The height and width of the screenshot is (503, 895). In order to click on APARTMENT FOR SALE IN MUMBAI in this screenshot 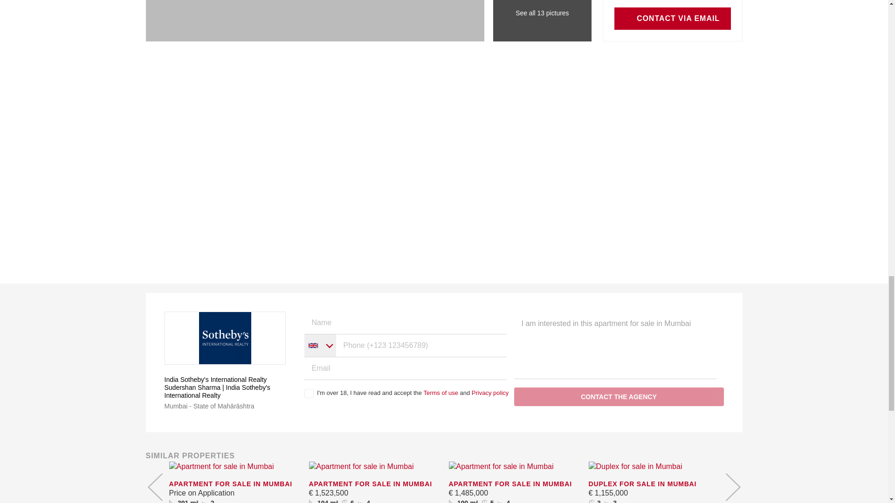, I will do `click(514, 484)`.